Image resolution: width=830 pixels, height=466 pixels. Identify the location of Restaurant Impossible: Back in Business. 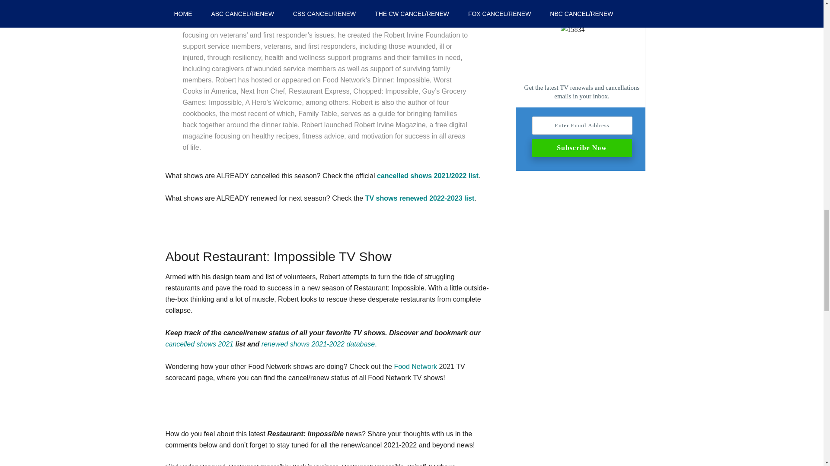
(284, 464).